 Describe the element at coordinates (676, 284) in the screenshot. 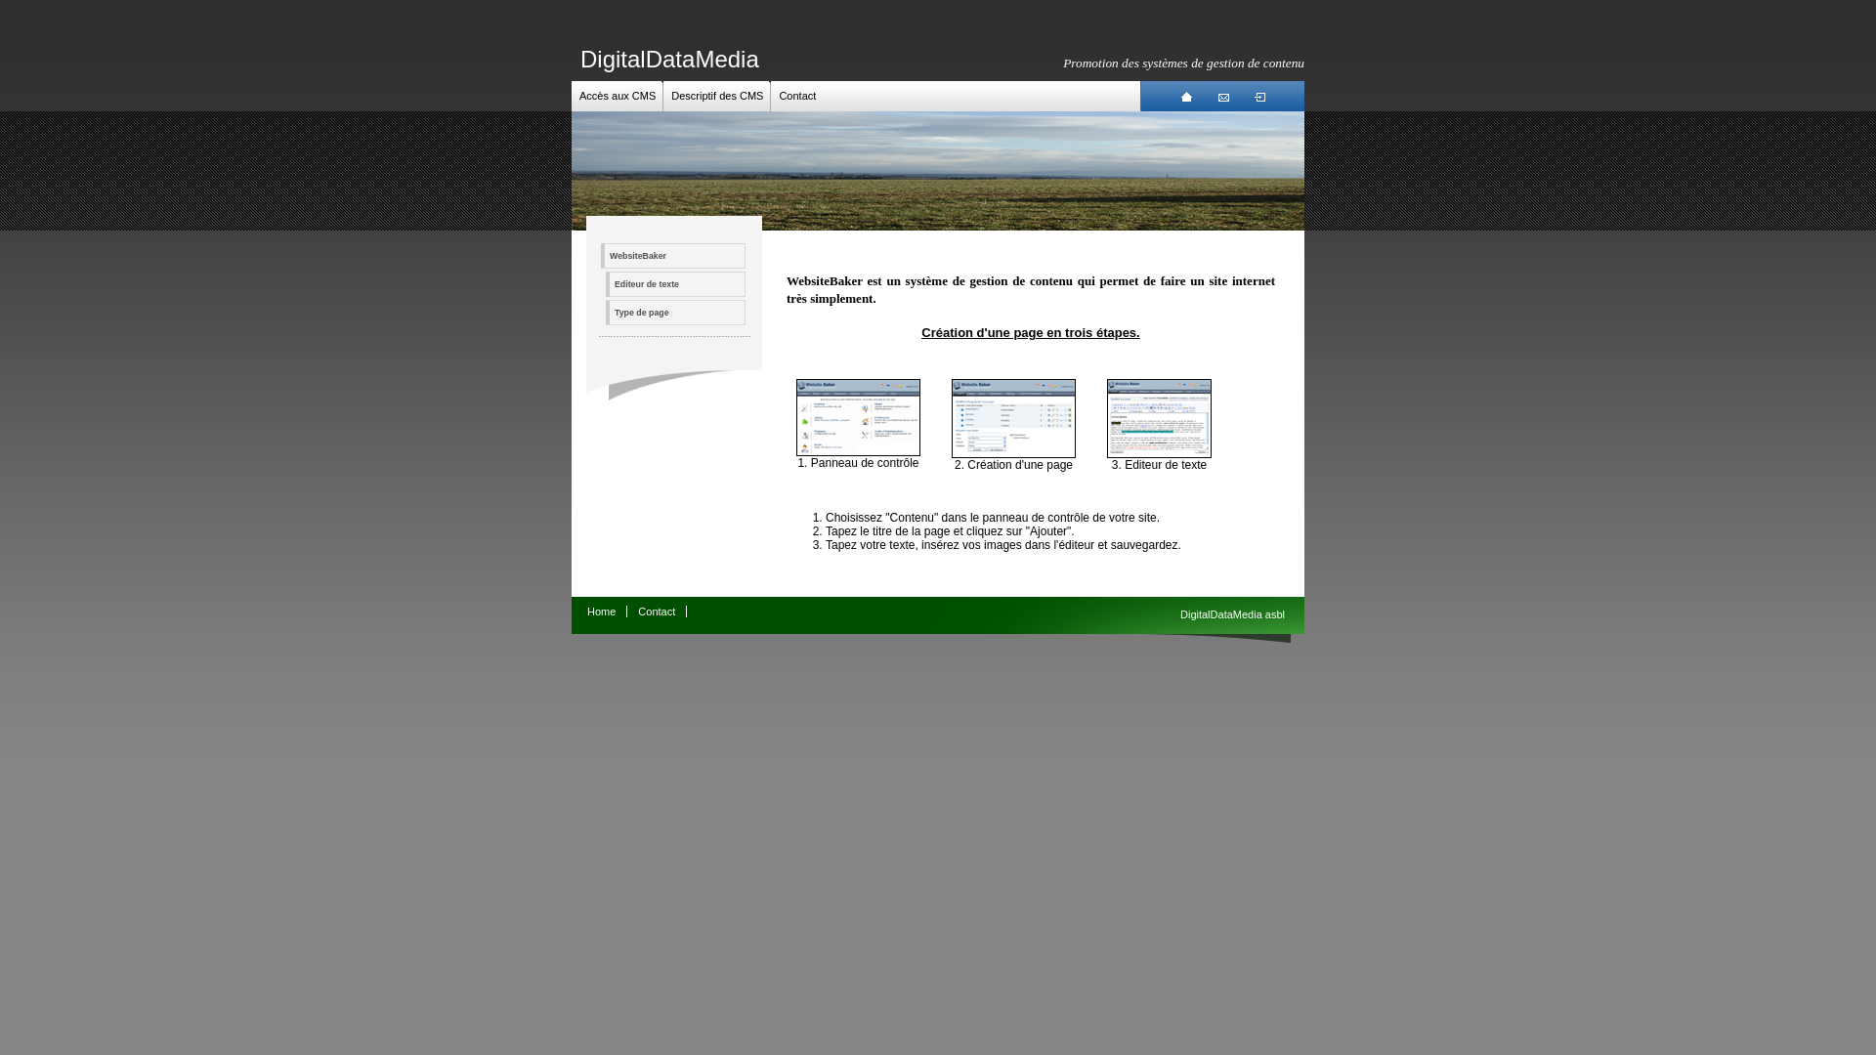

I see `Editeur de texte` at that location.